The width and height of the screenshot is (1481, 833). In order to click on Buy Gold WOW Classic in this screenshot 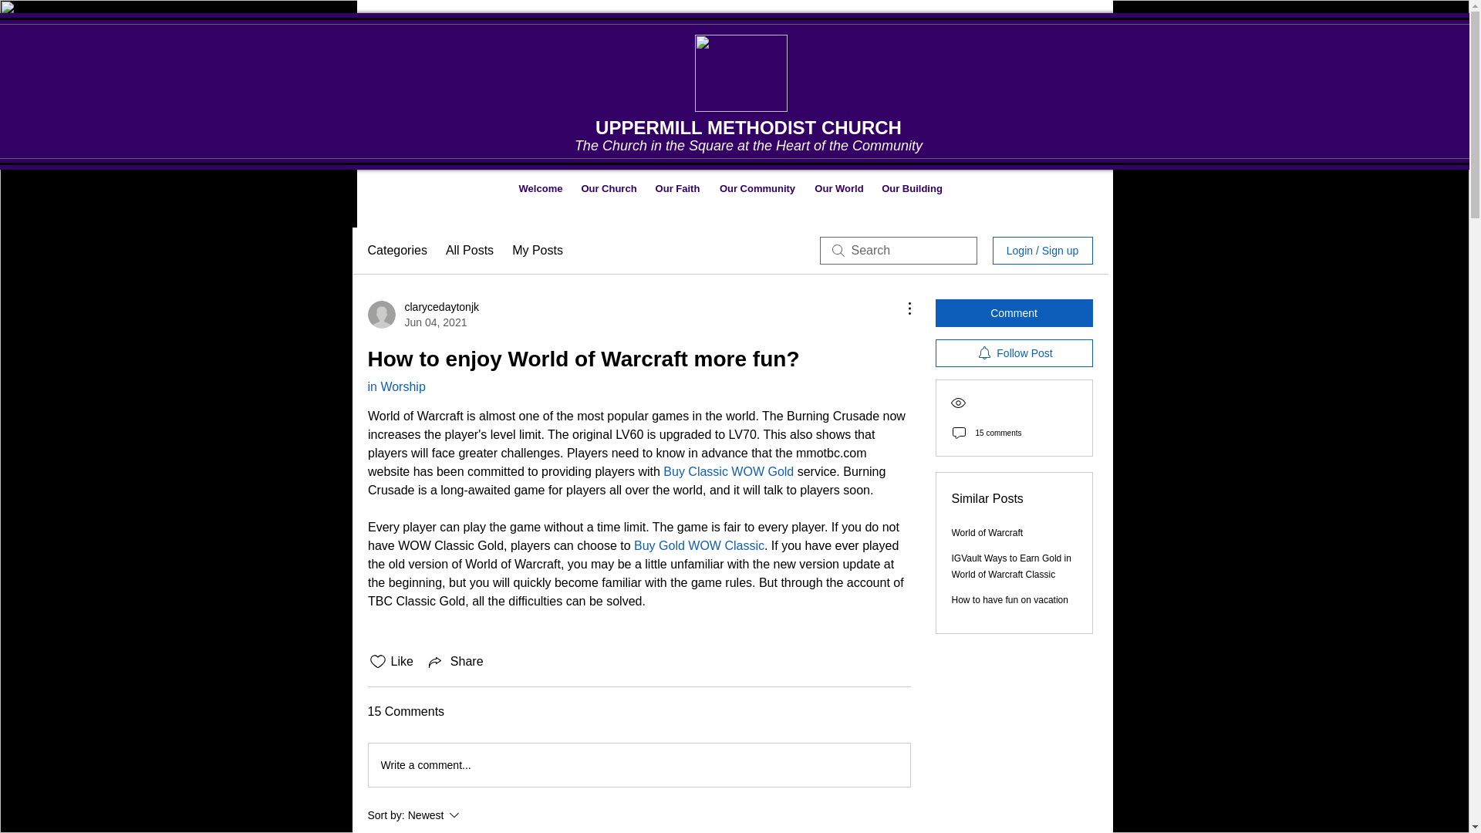, I will do `click(728, 470)`.